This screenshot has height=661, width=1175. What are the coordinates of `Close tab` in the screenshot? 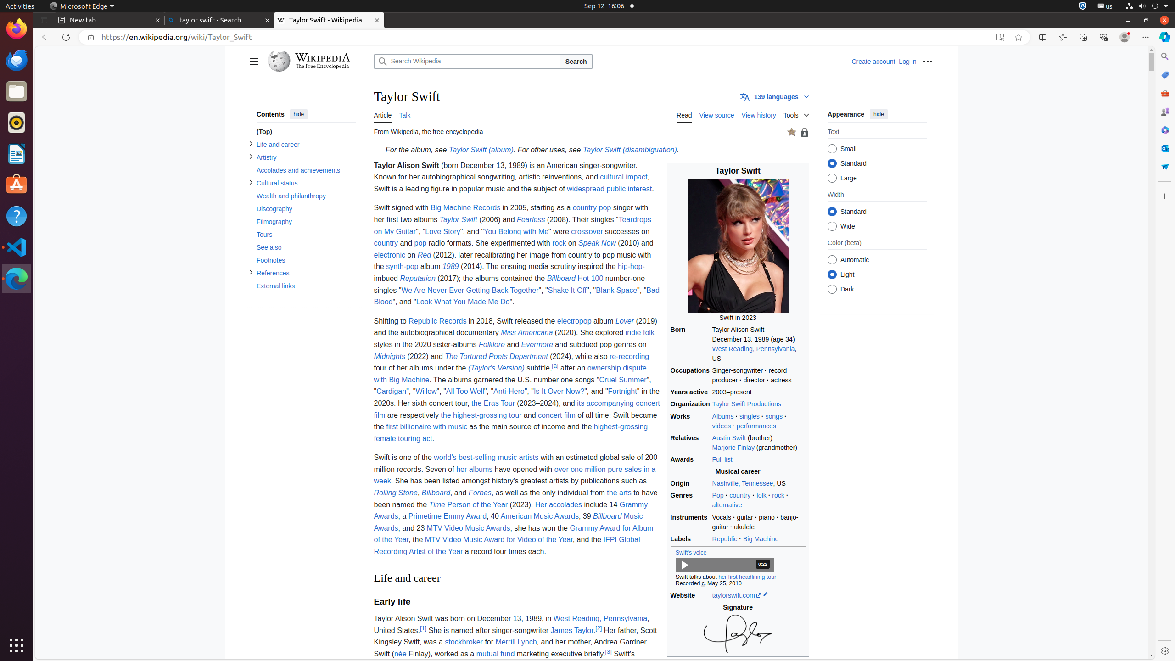 It's located at (158, 20).